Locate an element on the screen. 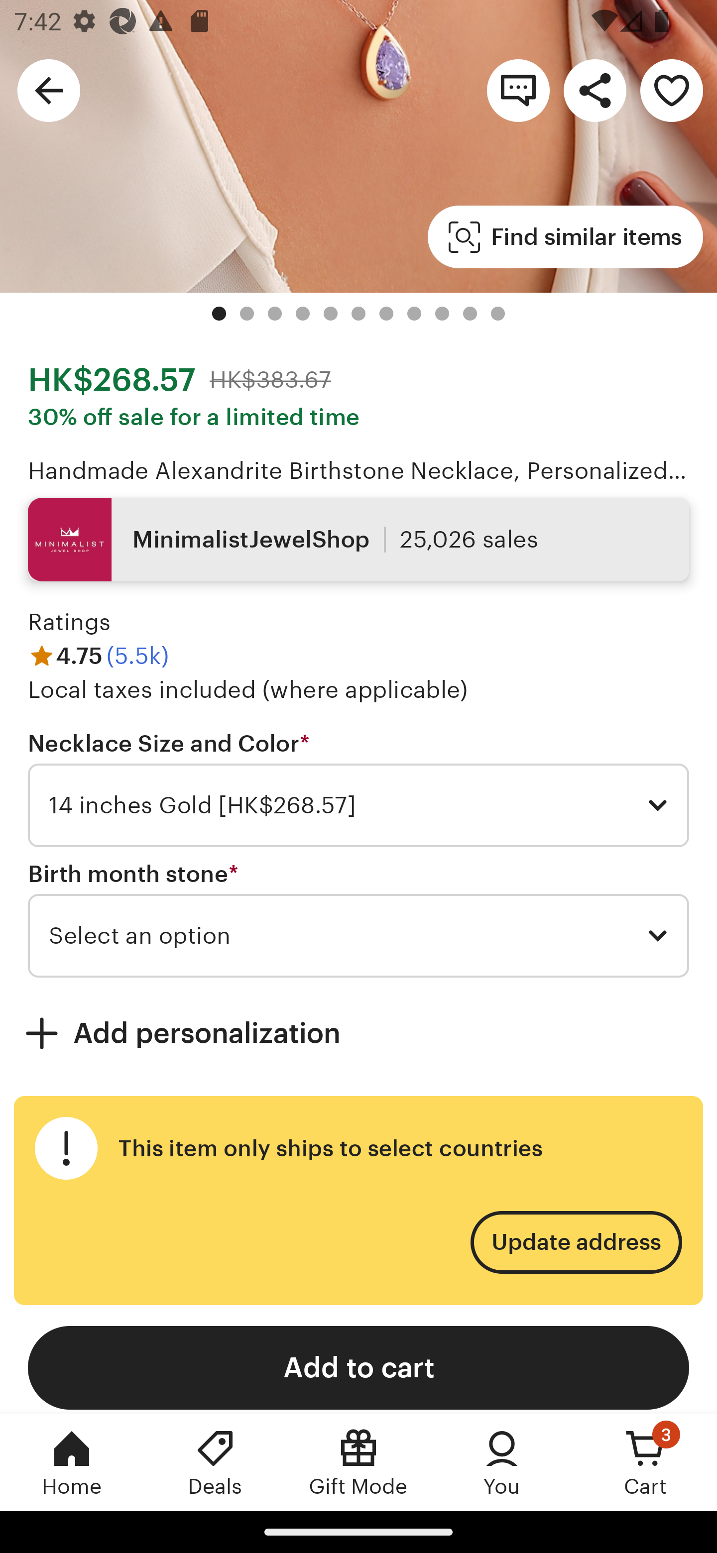  Gift Mode is located at coordinates (358, 1462).